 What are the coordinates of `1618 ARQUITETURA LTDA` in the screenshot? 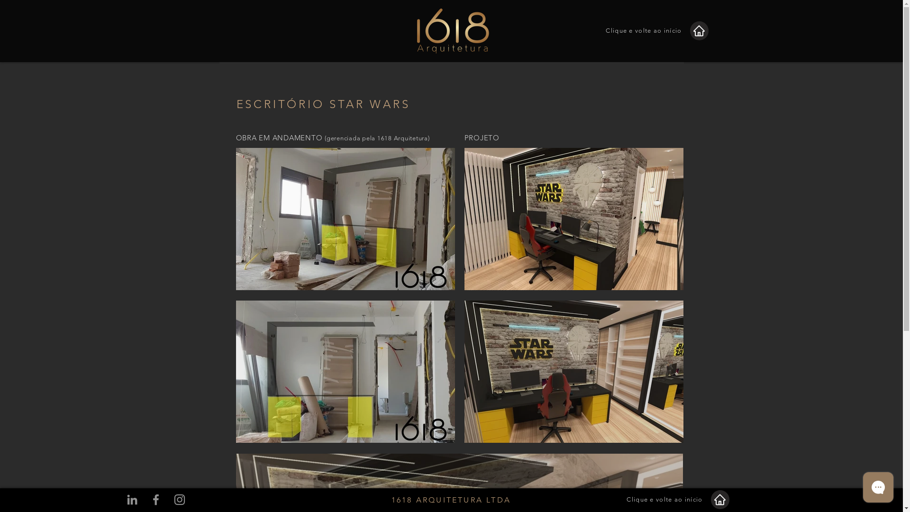 It's located at (451, 500).